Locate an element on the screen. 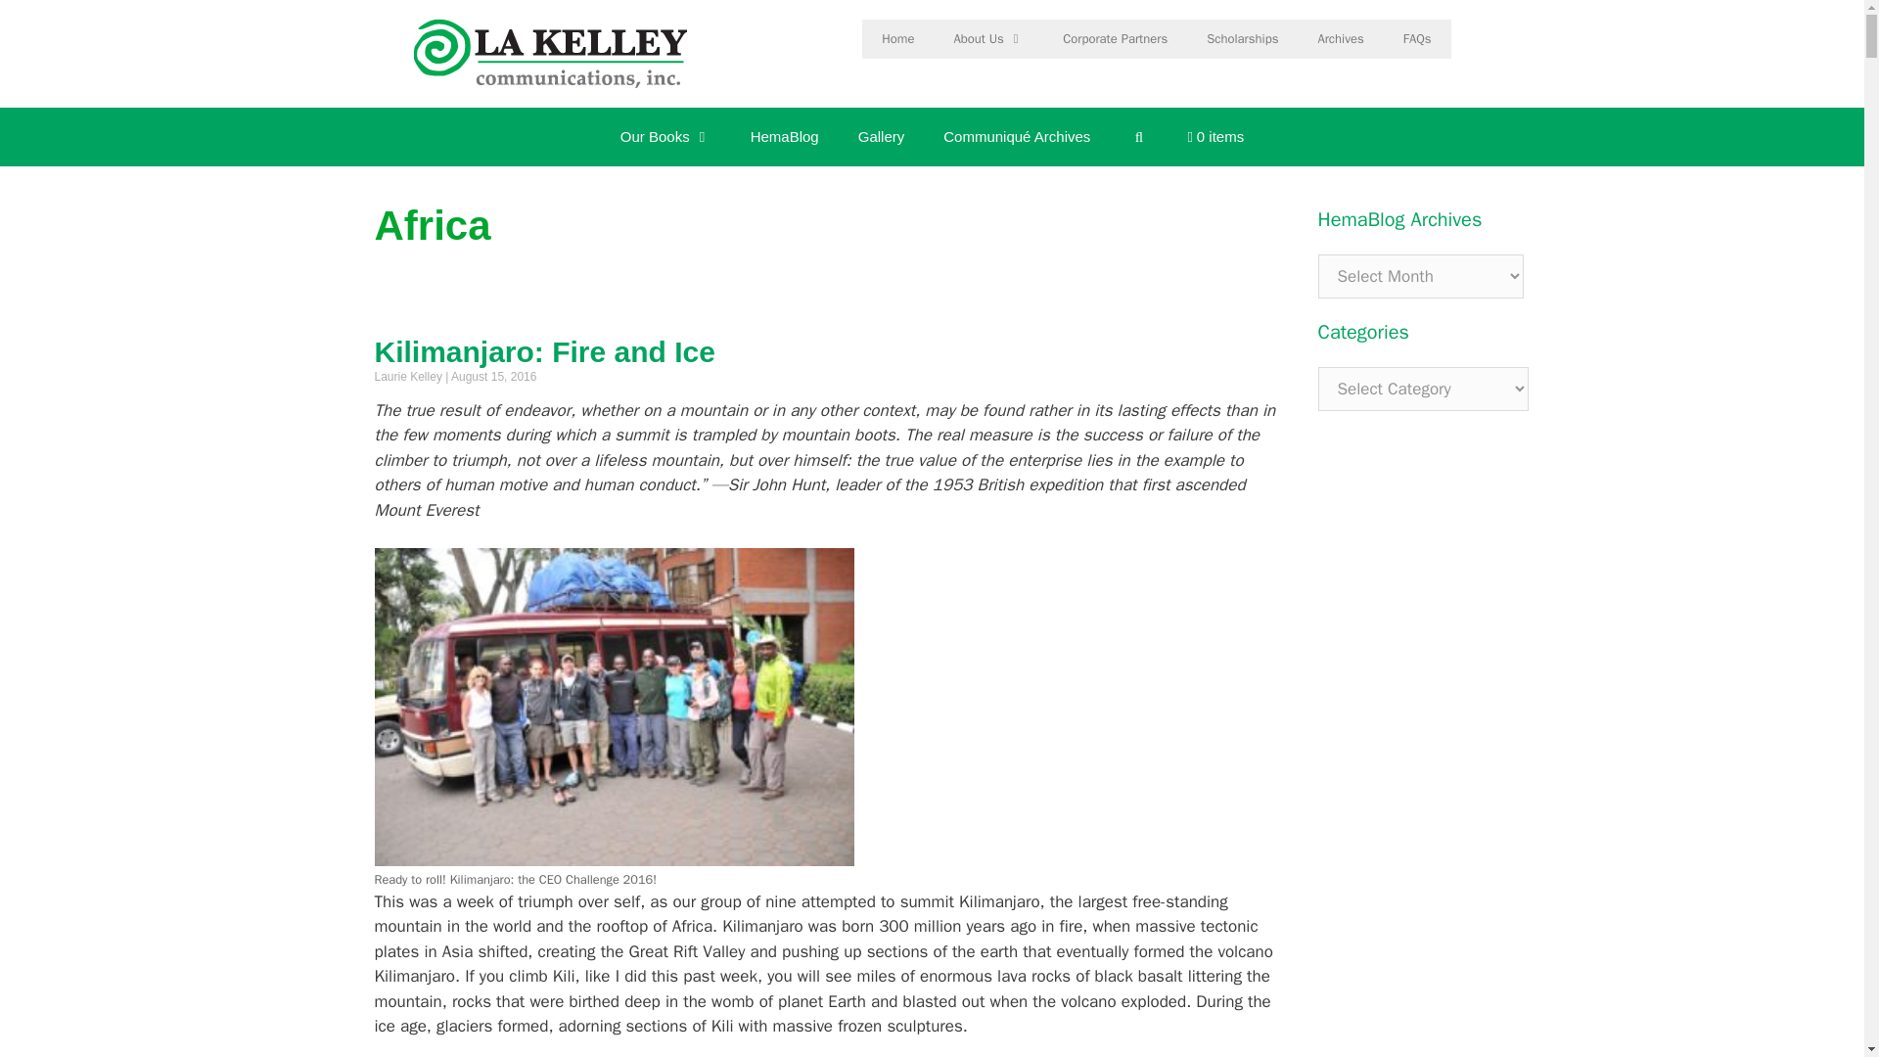 This screenshot has height=1057, width=1879. FAQs is located at coordinates (1417, 39).